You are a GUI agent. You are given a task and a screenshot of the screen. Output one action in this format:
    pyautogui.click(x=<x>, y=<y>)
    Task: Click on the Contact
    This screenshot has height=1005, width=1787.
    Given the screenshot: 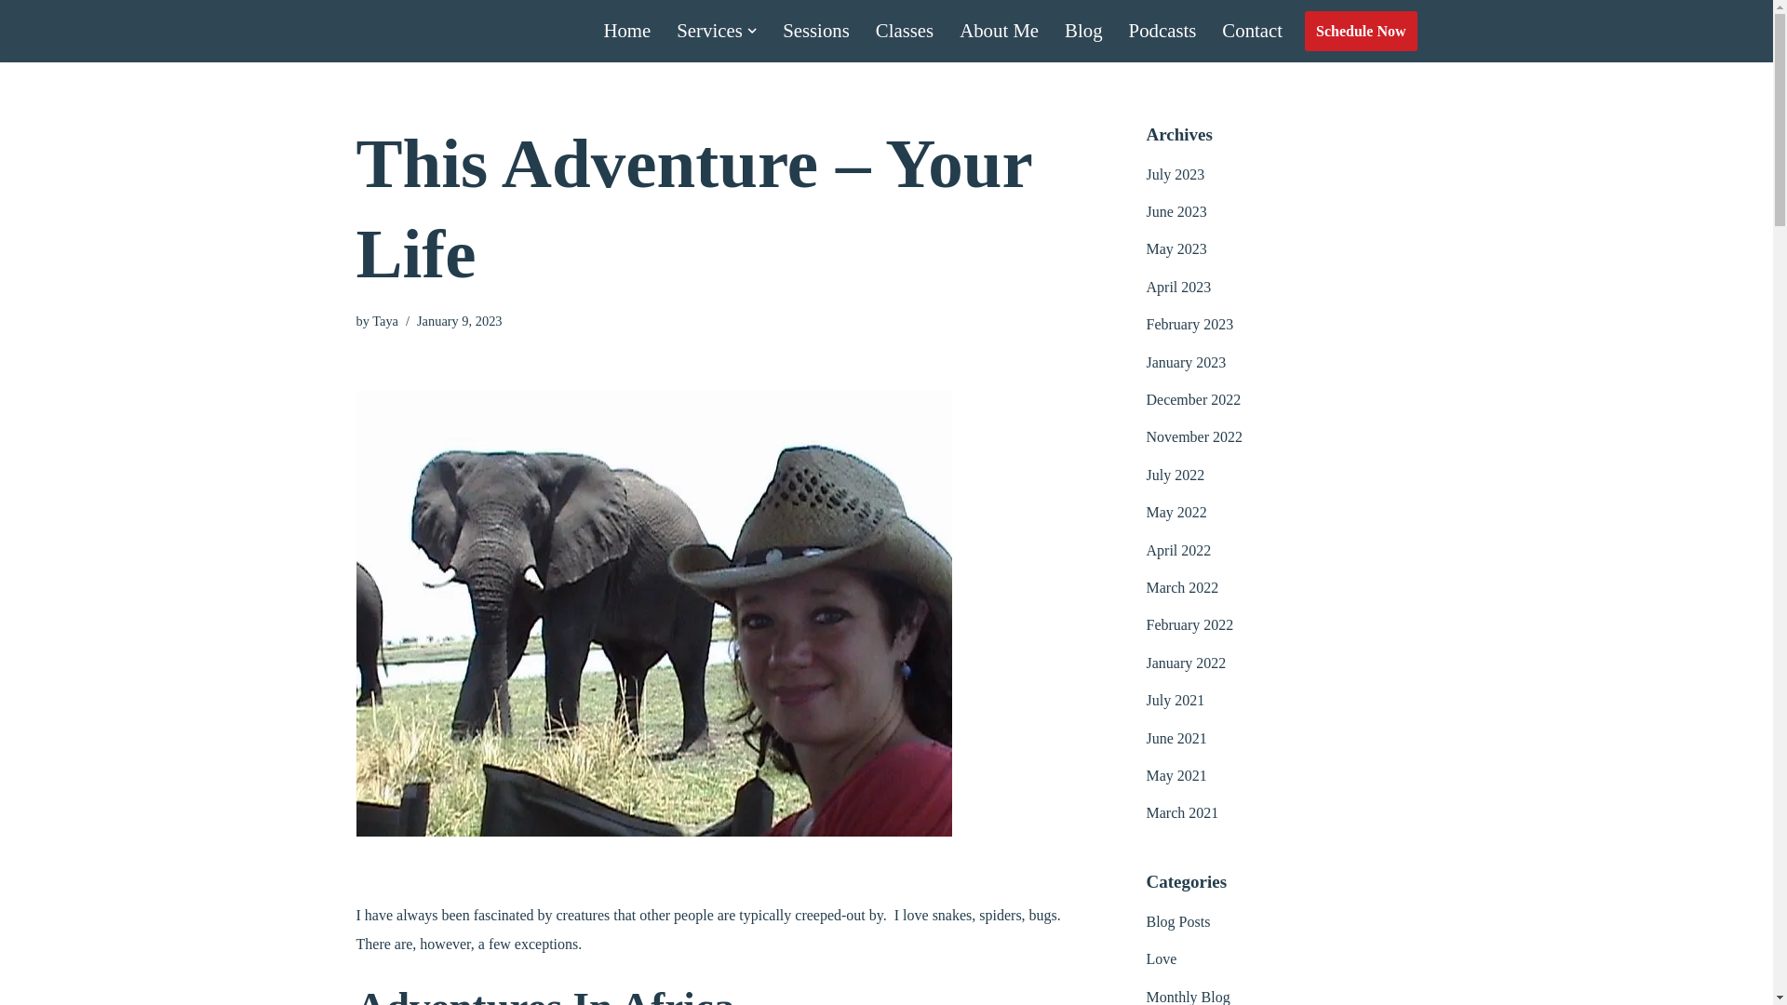 What is the action you would take?
    pyautogui.click(x=1253, y=31)
    